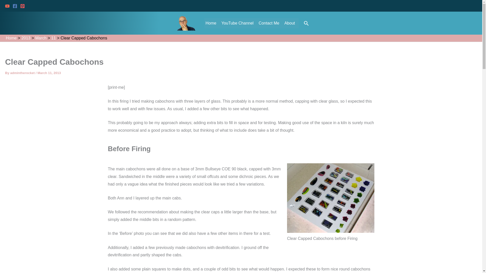 Image resolution: width=486 pixels, height=273 pixels. Describe the element at coordinates (23, 73) in the screenshot. I see `admintherocket` at that location.